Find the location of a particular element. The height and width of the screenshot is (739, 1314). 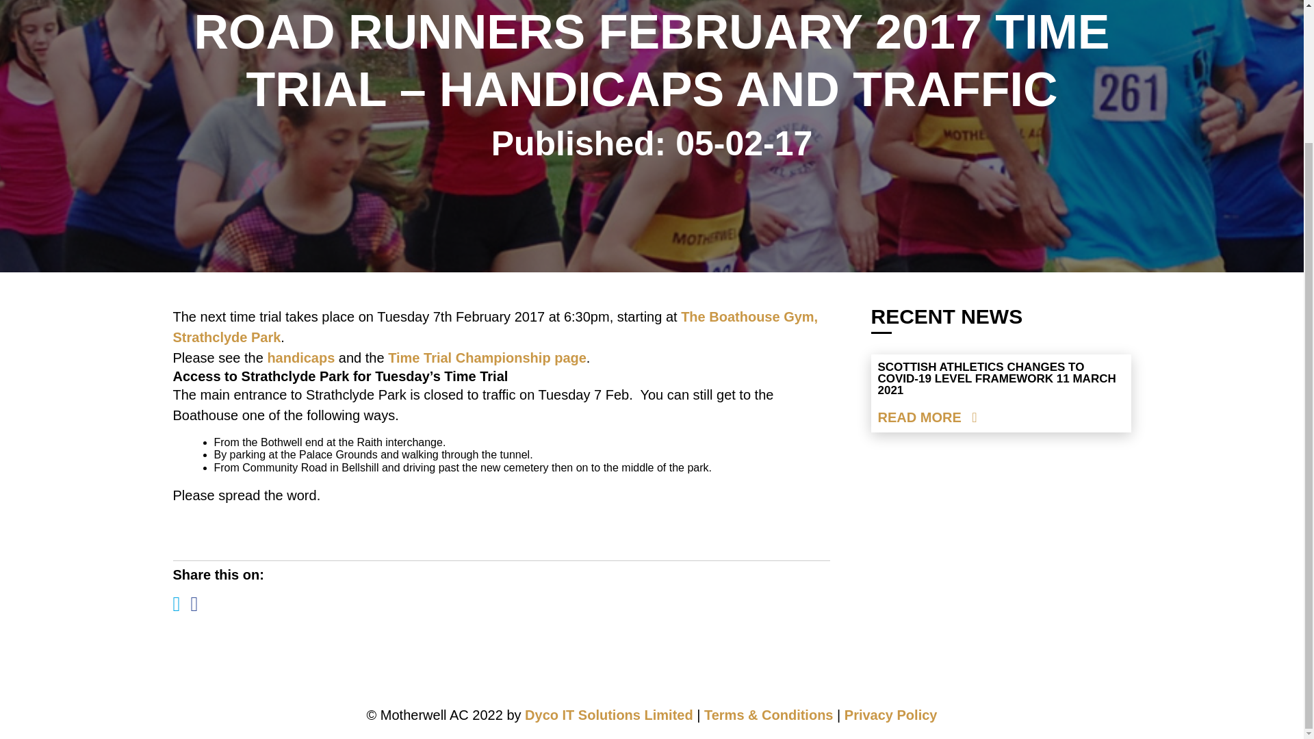

Dyco IT Solutions Limited is located at coordinates (609, 714).